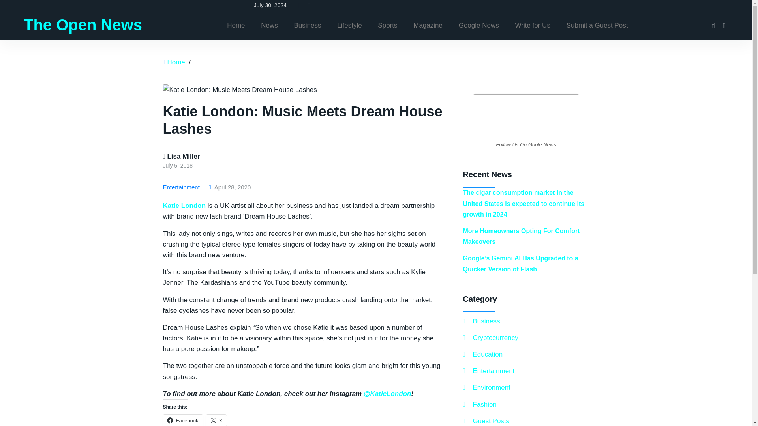 This screenshot has height=426, width=758. I want to click on News, so click(269, 25).